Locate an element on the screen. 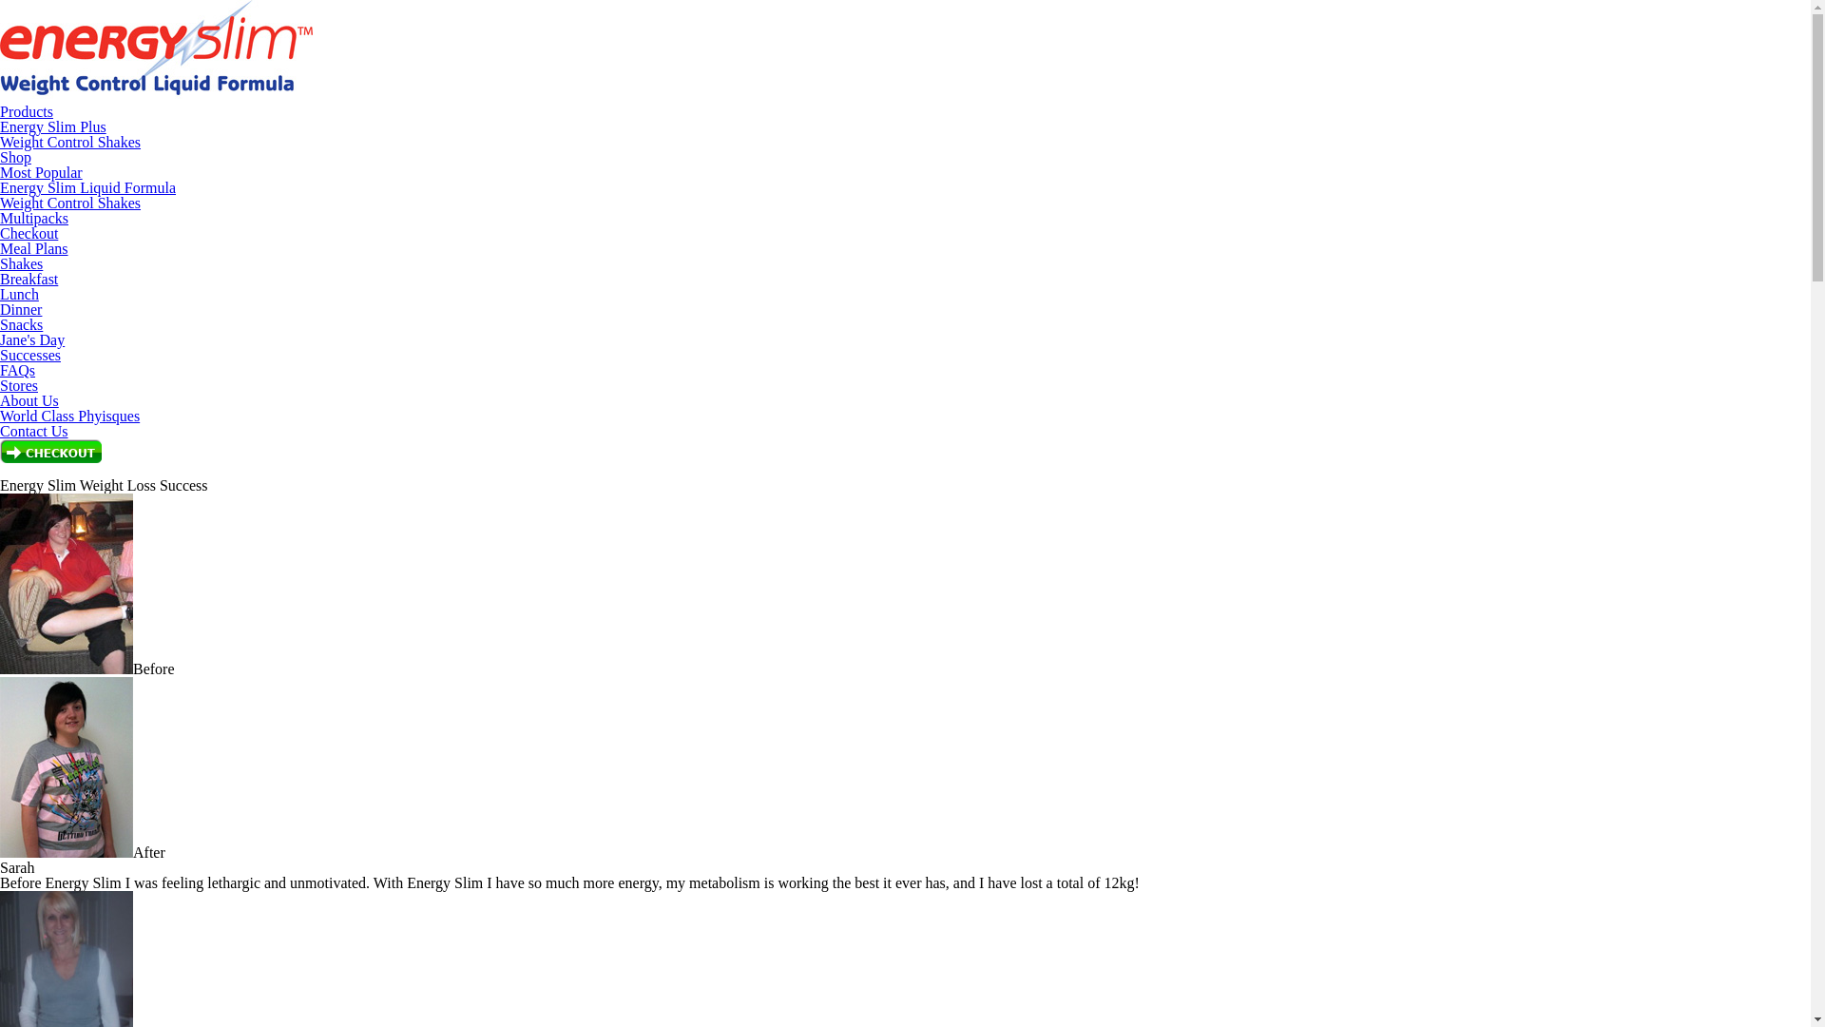 Image resolution: width=1825 pixels, height=1027 pixels. Most Popular is located at coordinates (42, 173).